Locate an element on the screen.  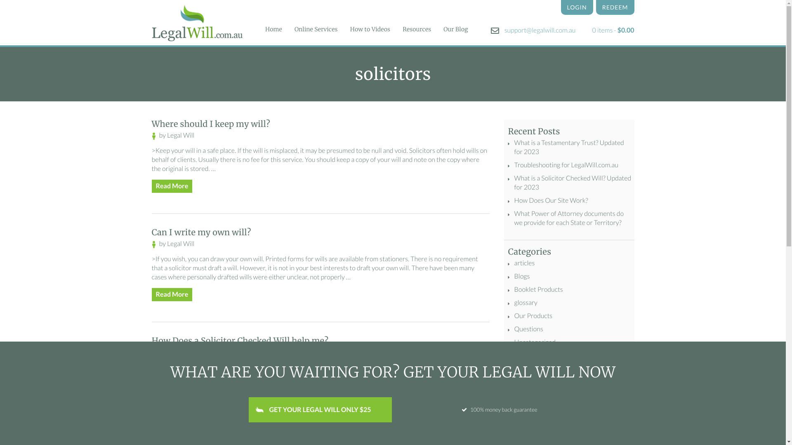
GET YOUR LEGAL WILL ONLY $25 is located at coordinates (320, 410).